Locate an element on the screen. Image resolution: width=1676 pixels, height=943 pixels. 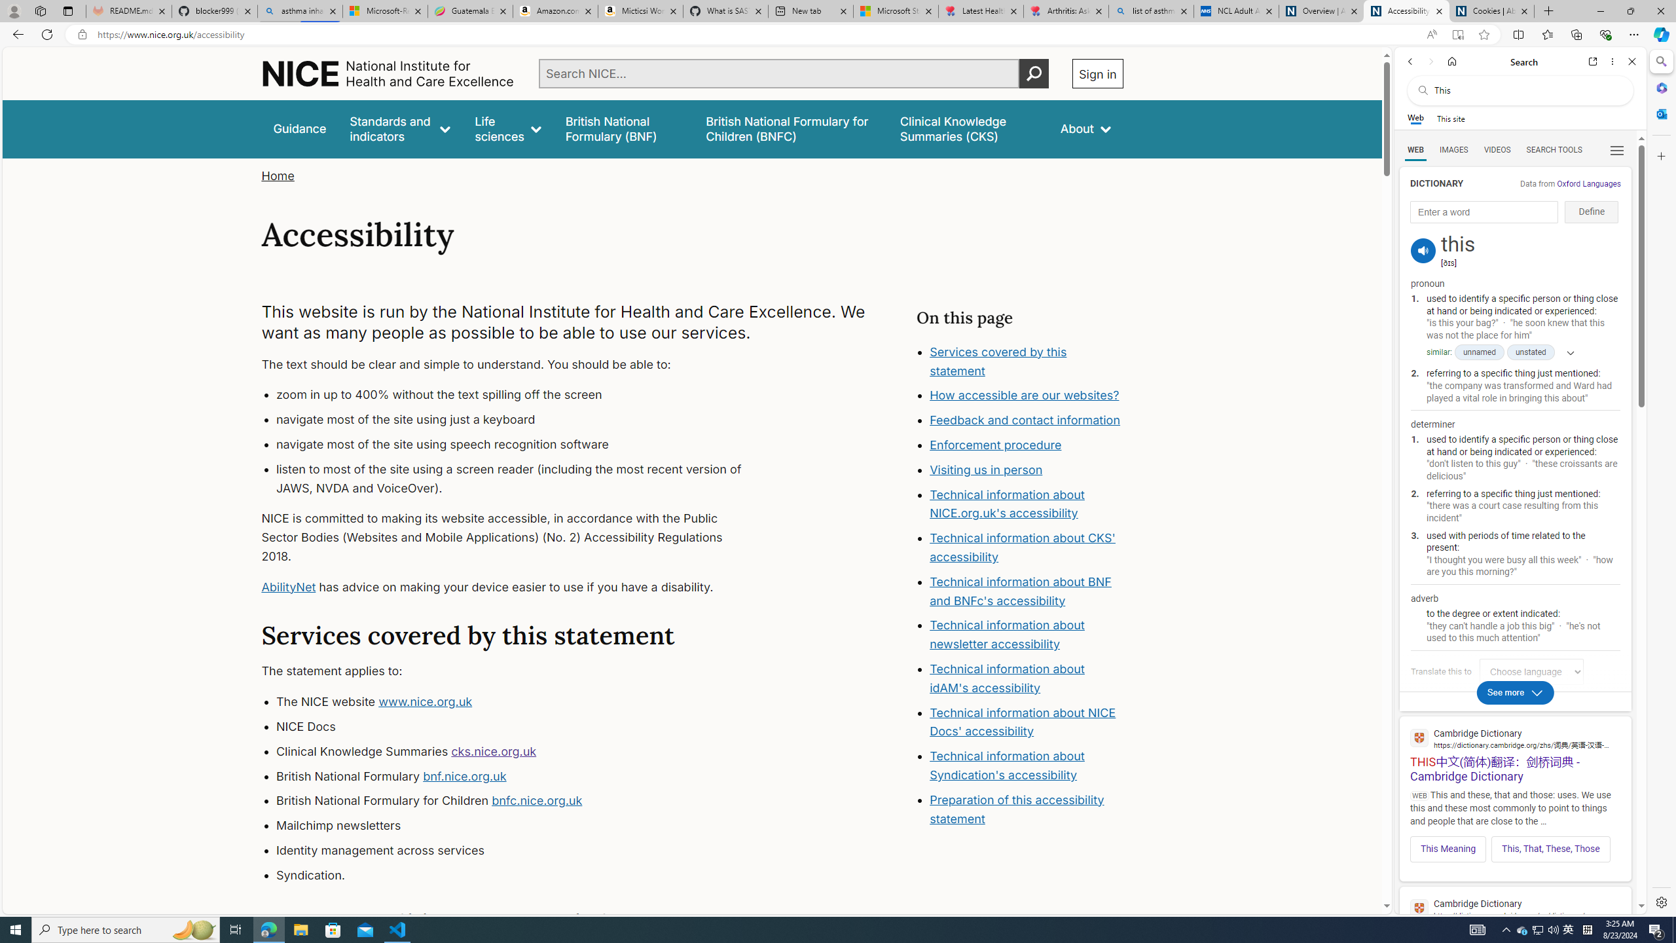
navigate most of the site using just a keyboard is located at coordinates (521, 420).